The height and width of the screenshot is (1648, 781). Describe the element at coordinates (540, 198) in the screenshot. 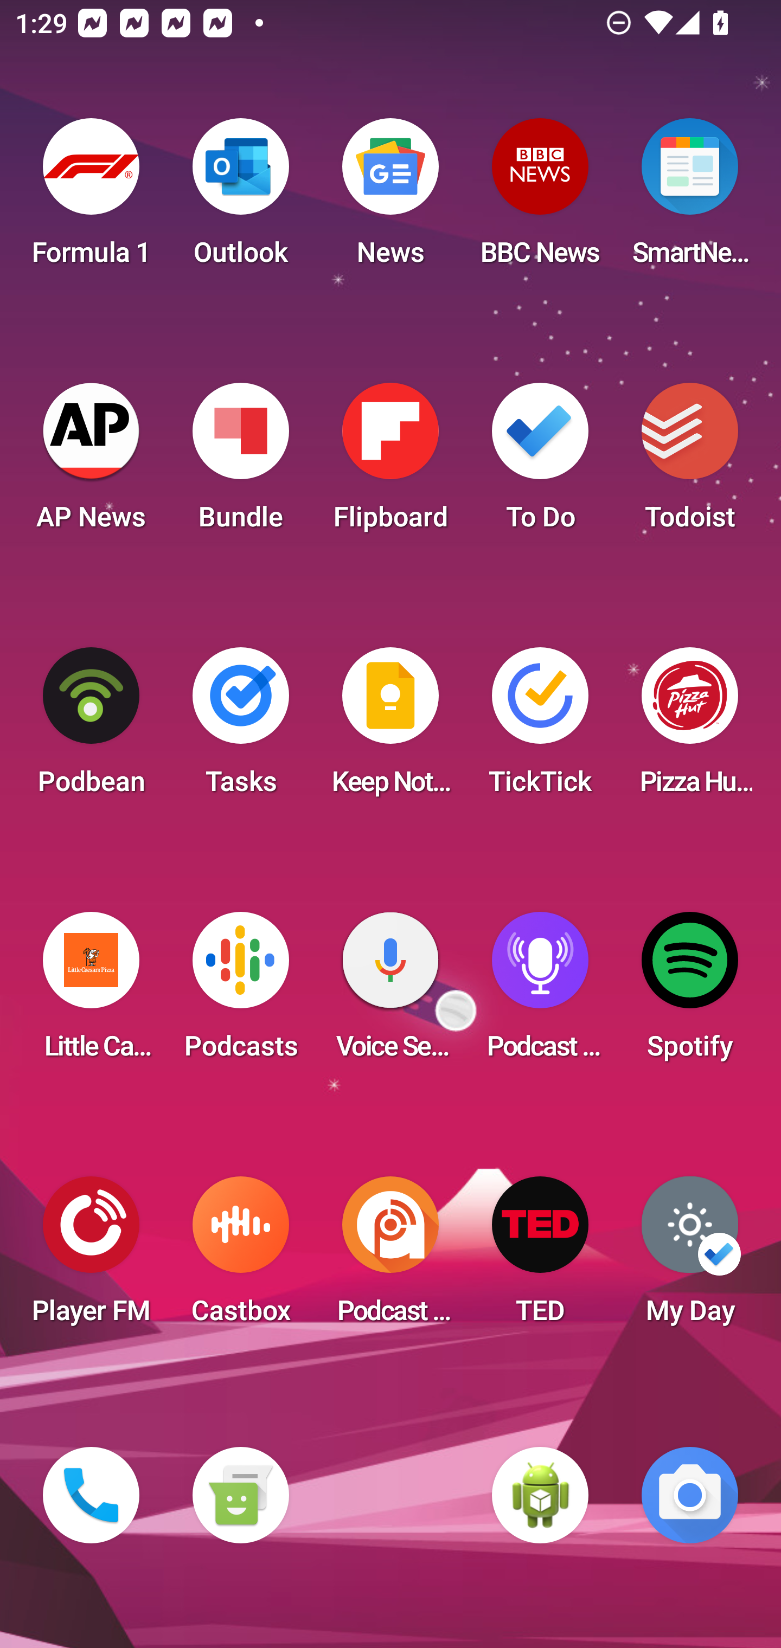

I see `BBC News` at that location.